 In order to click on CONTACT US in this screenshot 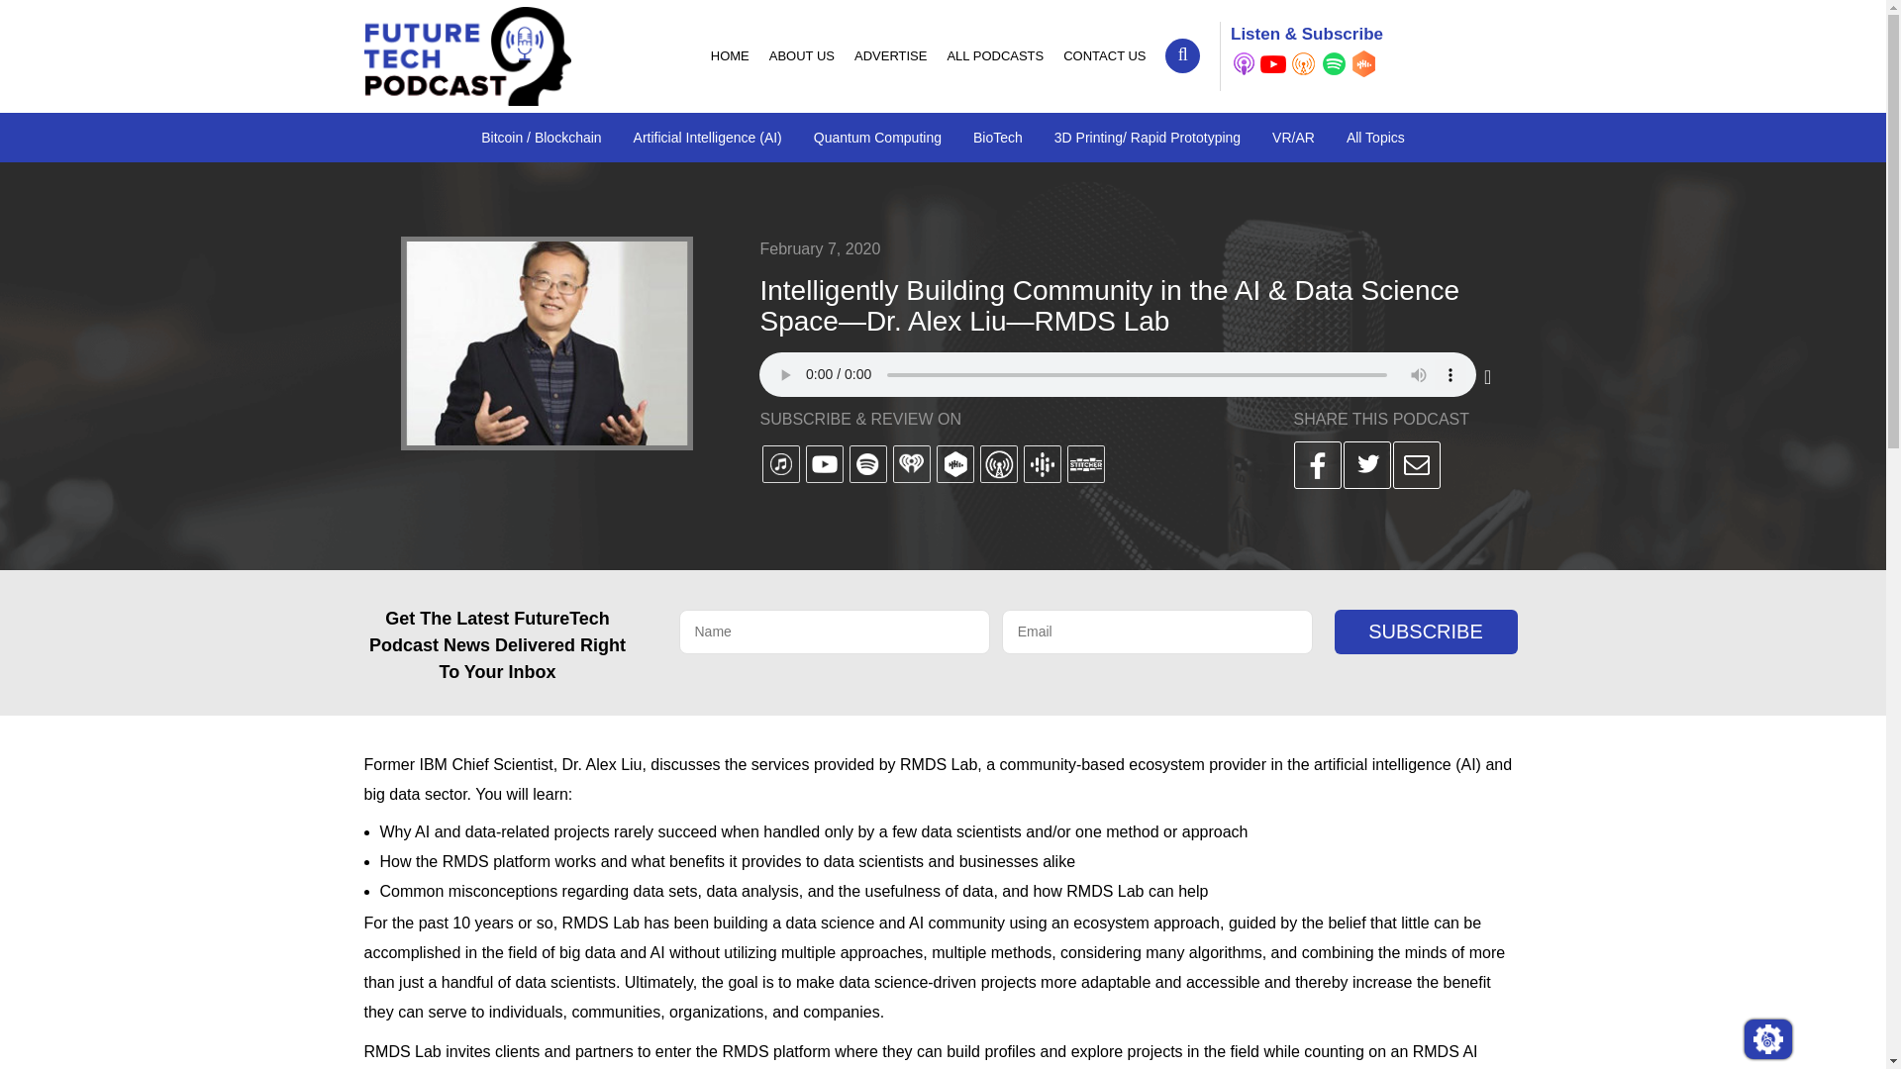, I will do `click(1104, 55)`.